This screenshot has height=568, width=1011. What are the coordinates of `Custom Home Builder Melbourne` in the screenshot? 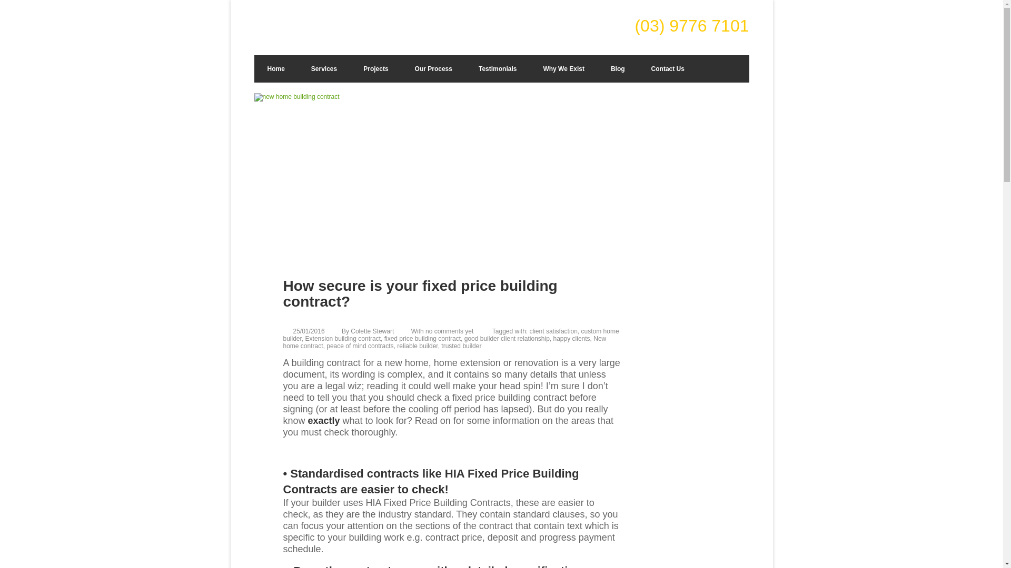 It's located at (324, 33).